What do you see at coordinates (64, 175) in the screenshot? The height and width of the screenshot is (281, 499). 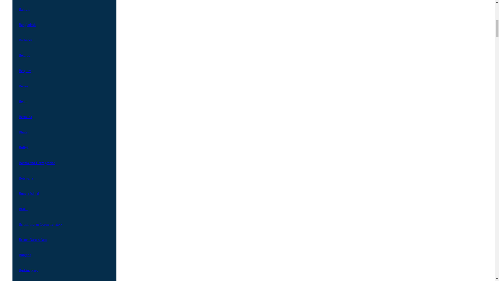 I see `Botswana` at bounding box center [64, 175].